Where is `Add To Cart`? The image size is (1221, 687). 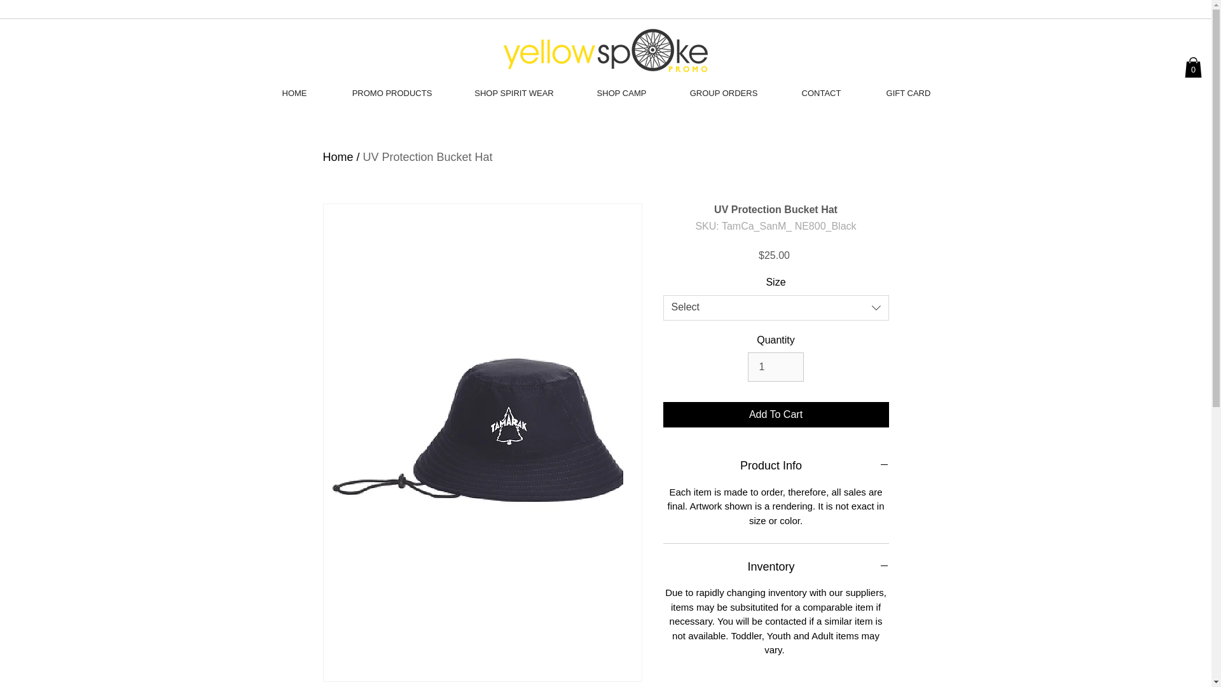 Add To Cart is located at coordinates (776, 414).